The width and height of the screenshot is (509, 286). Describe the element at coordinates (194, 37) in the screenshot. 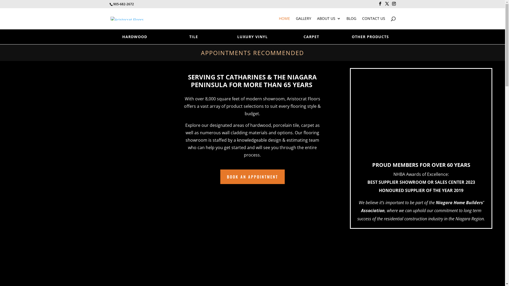

I see `TILE` at that location.